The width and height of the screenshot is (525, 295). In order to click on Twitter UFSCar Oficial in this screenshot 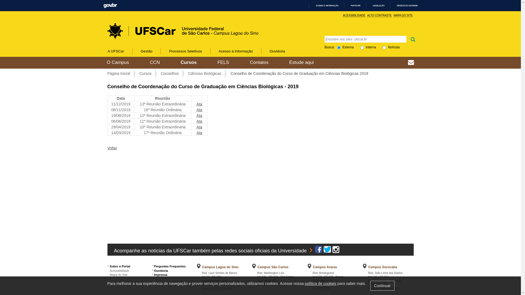, I will do `click(327, 251)`.